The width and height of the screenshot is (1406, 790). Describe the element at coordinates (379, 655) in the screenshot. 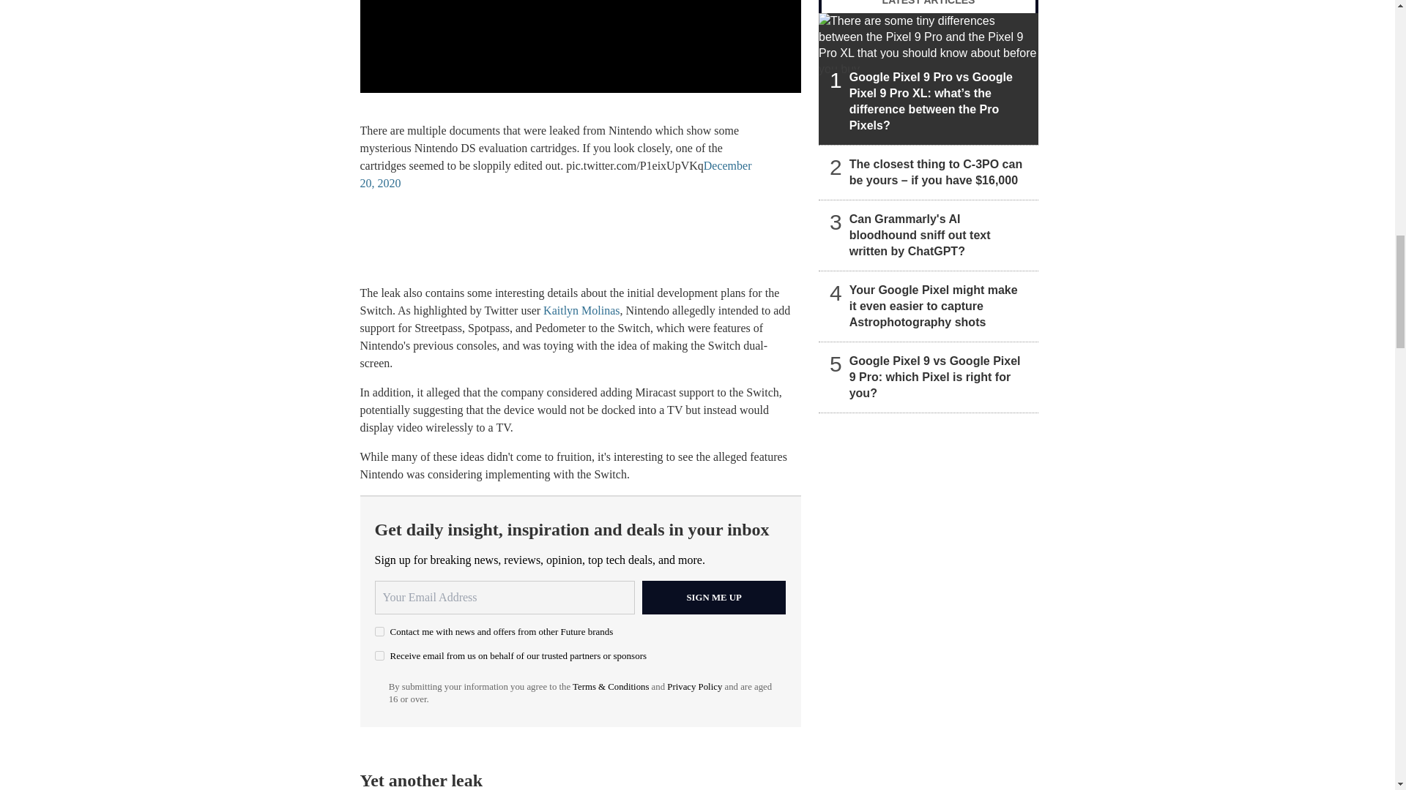

I see `on` at that location.